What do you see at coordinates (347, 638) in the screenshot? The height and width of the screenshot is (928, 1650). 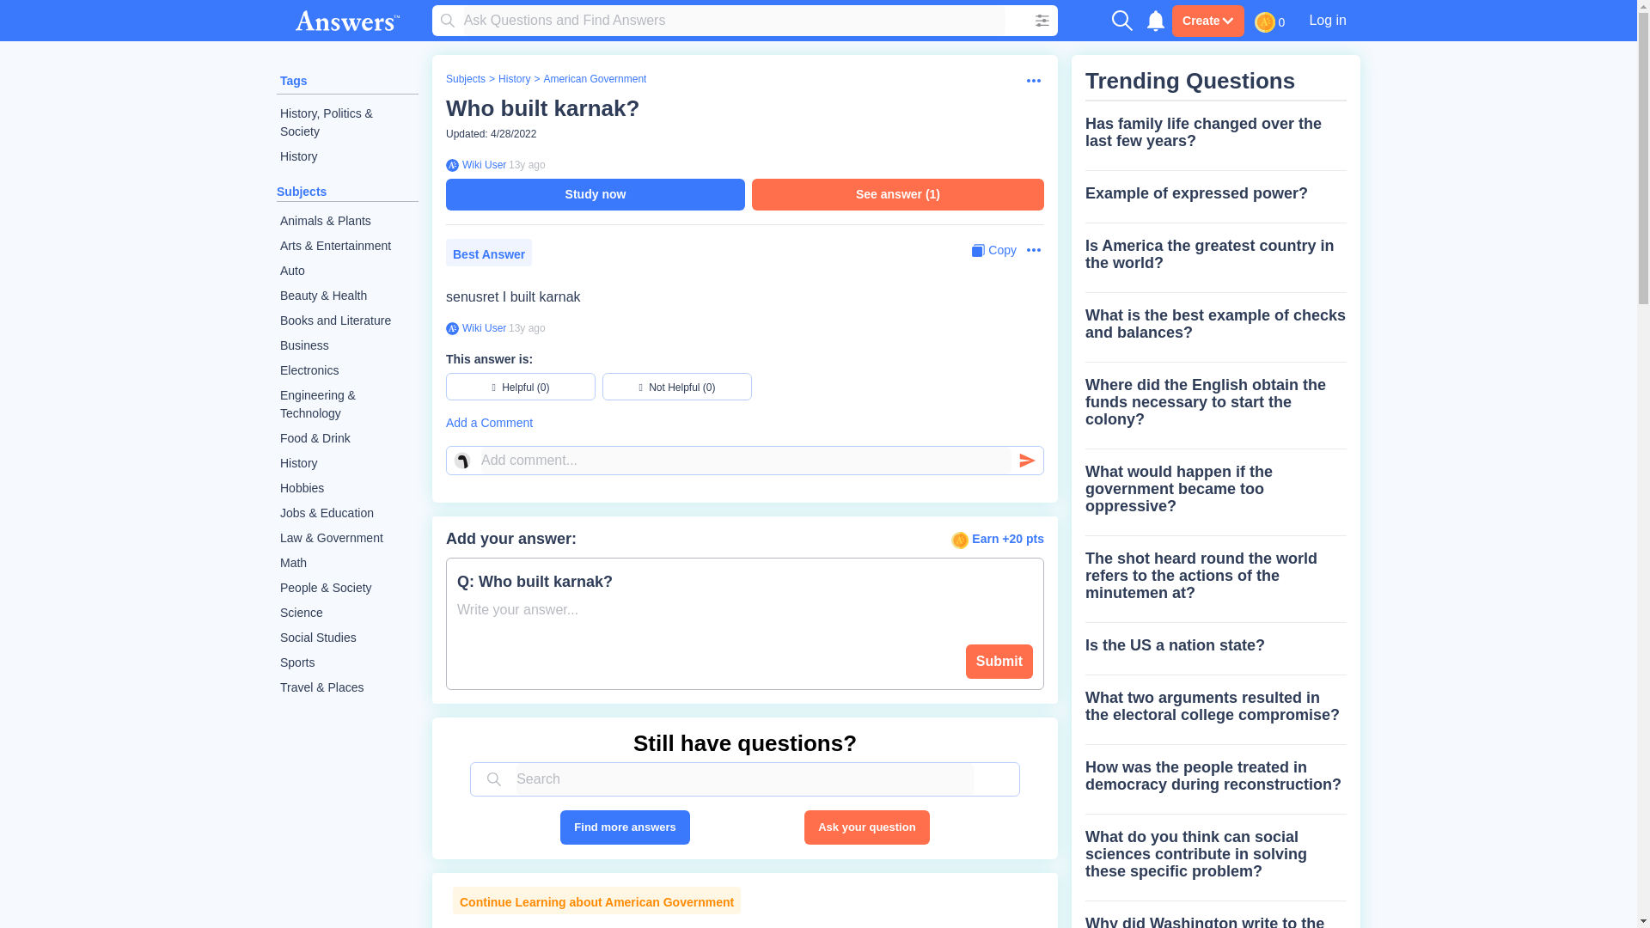 I see `Social Studies` at bounding box center [347, 638].